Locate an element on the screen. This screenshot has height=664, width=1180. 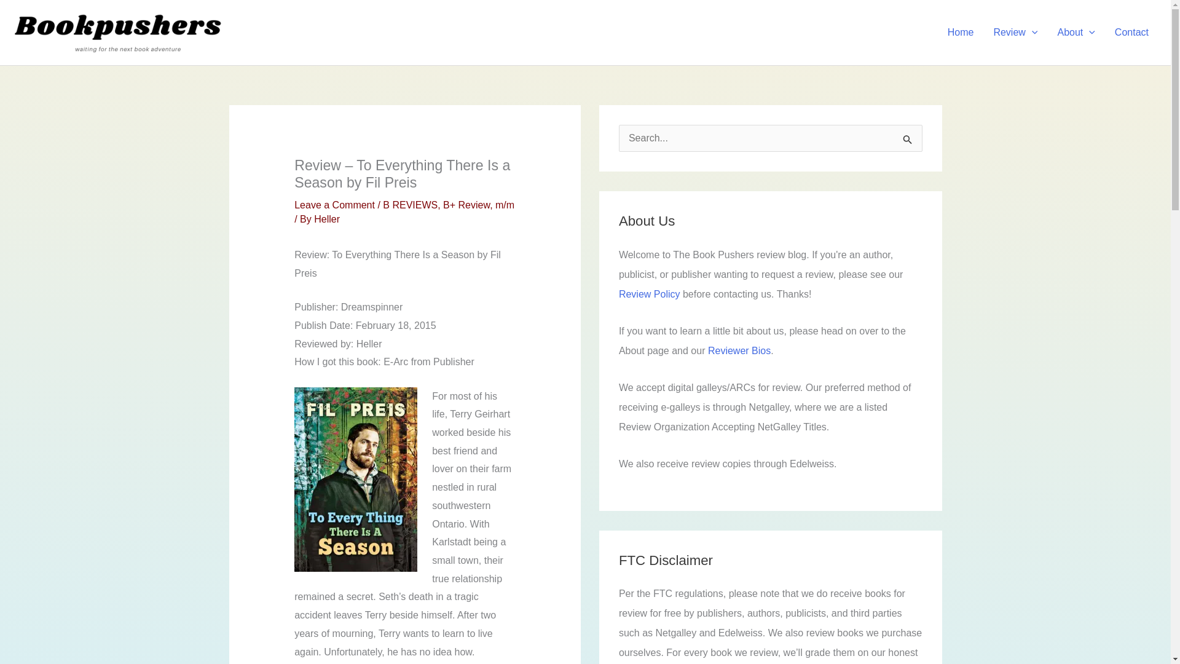
Review is located at coordinates (1015, 32).